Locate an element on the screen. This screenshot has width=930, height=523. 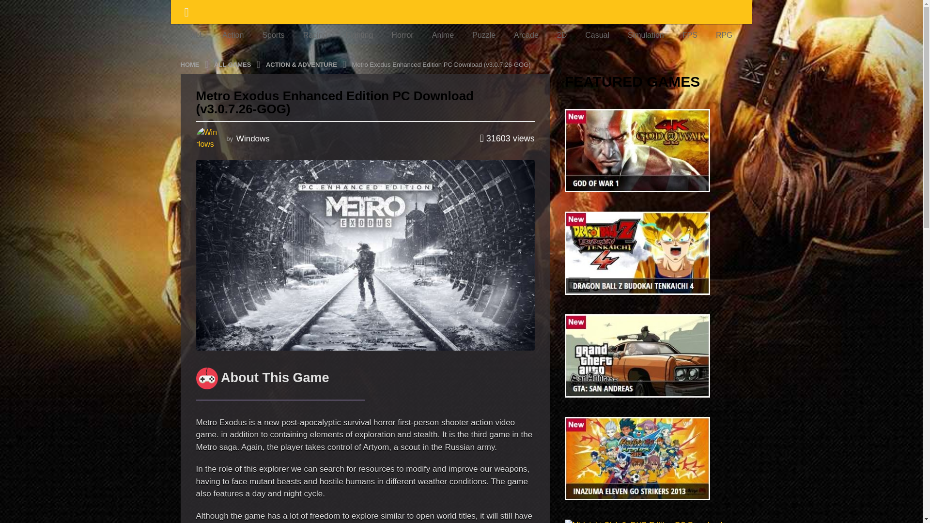
ALL GAMES is located at coordinates (233, 64).